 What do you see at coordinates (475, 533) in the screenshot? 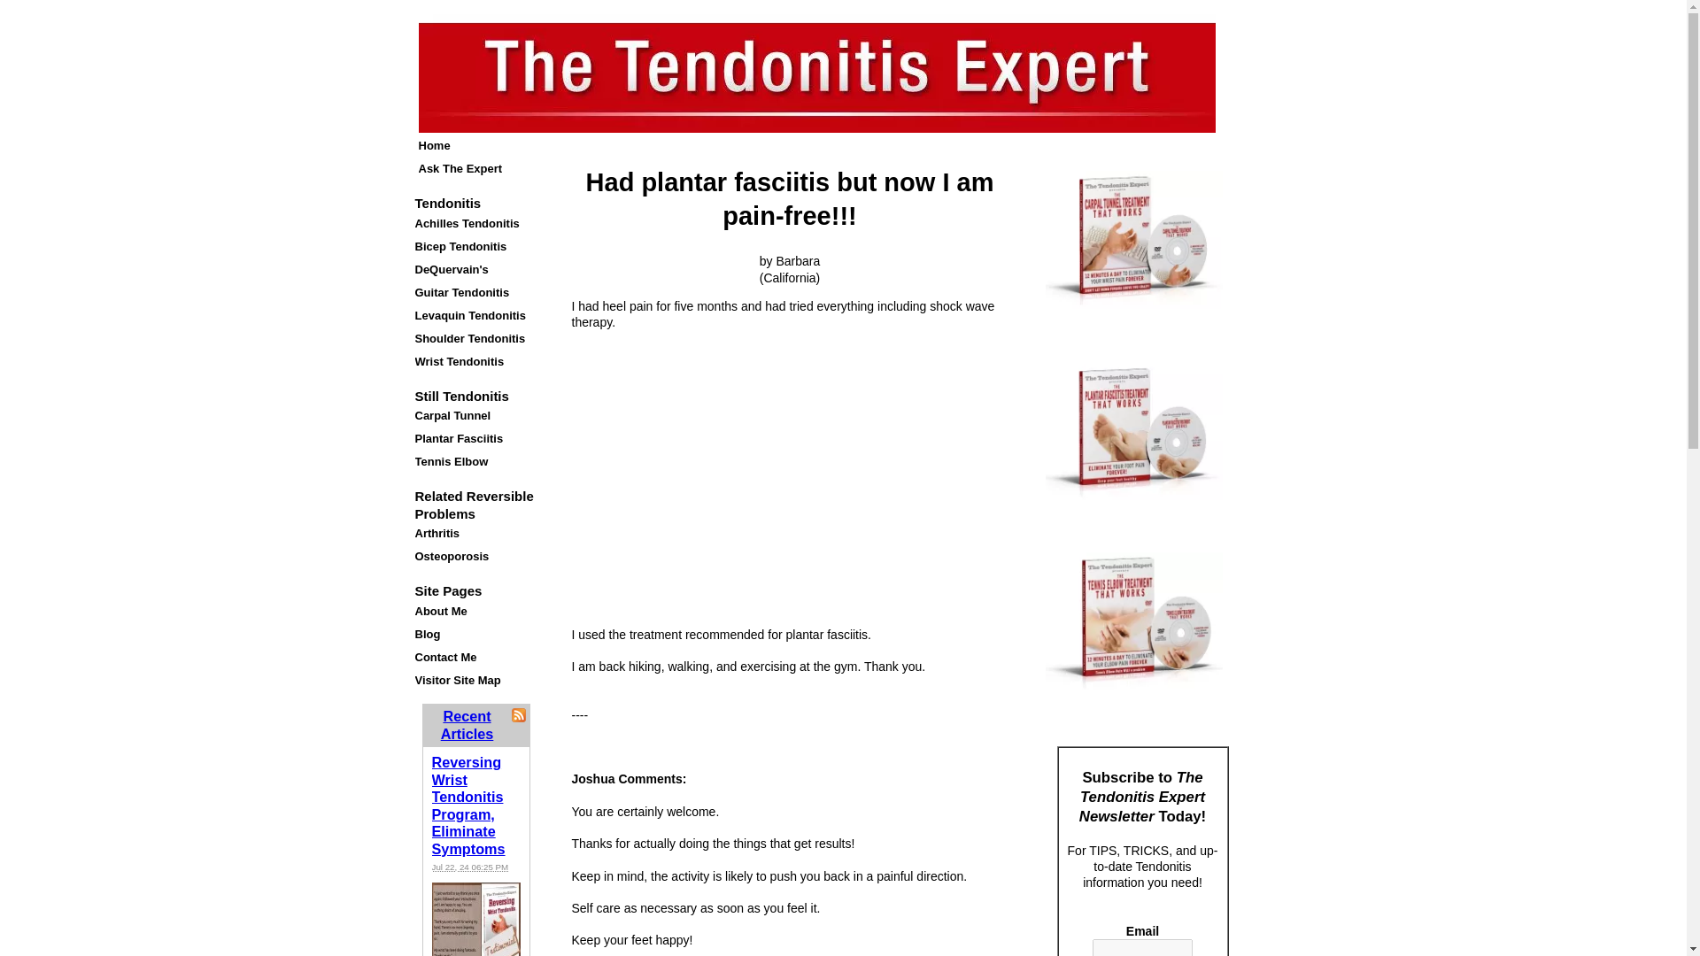
I see `Arthritis` at bounding box center [475, 533].